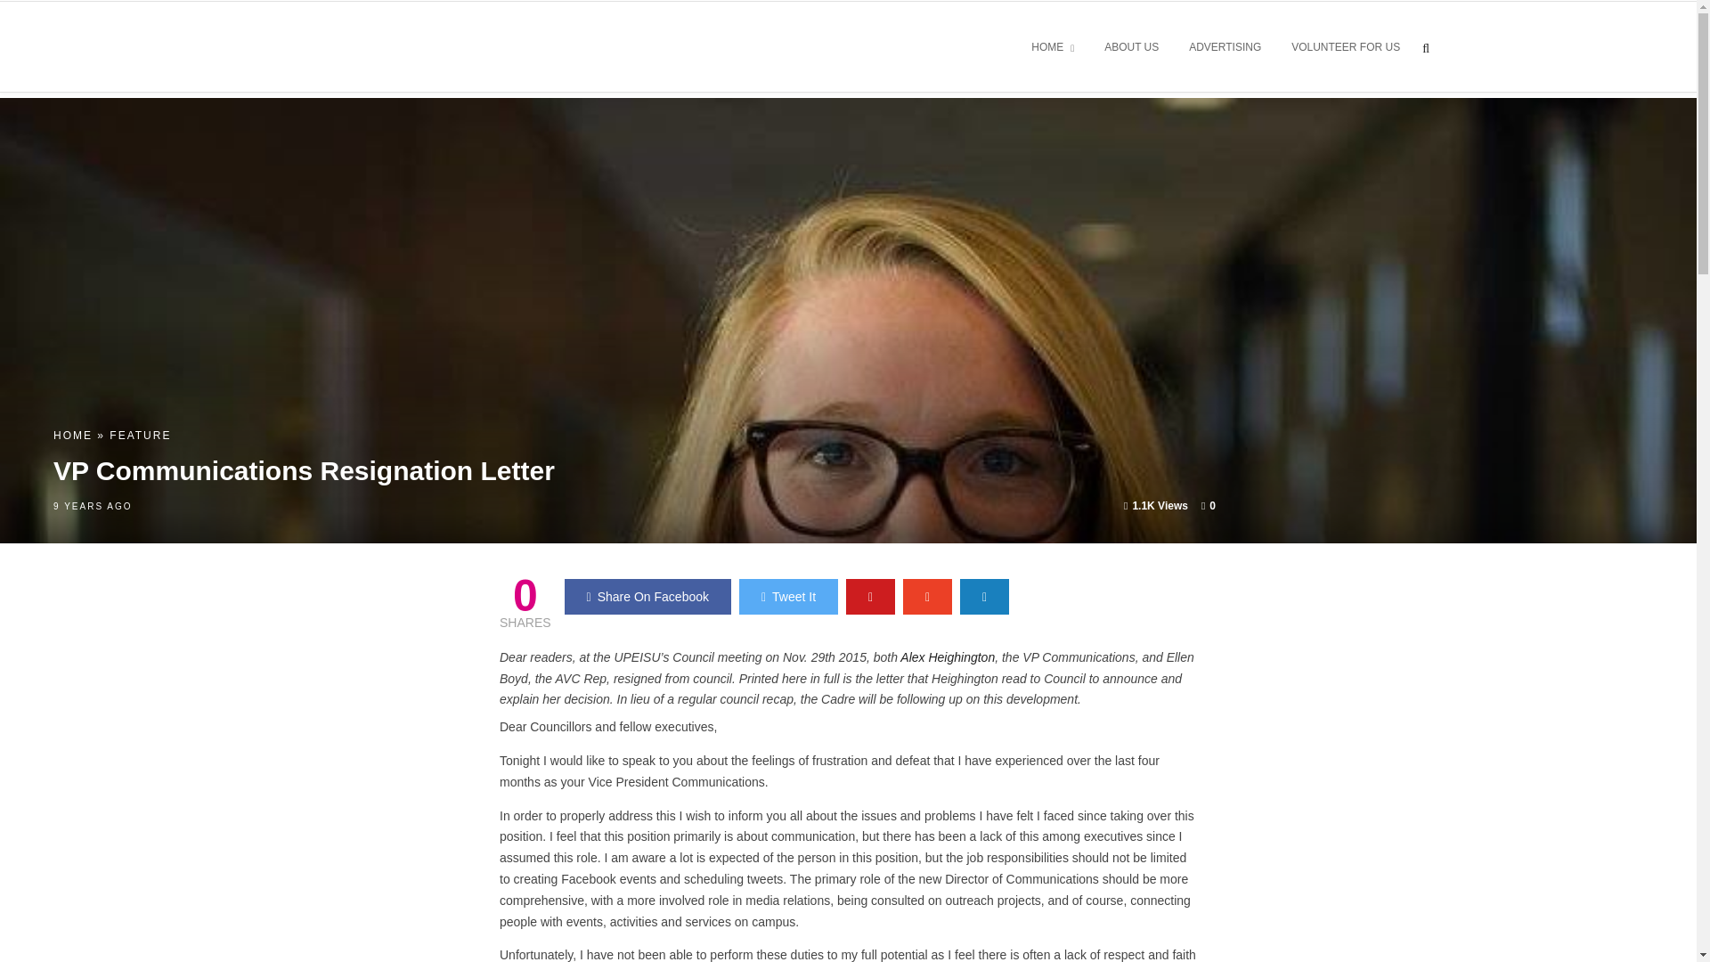  What do you see at coordinates (1209, 505) in the screenshot?
I see `0` at bounding box center [1209, 505].